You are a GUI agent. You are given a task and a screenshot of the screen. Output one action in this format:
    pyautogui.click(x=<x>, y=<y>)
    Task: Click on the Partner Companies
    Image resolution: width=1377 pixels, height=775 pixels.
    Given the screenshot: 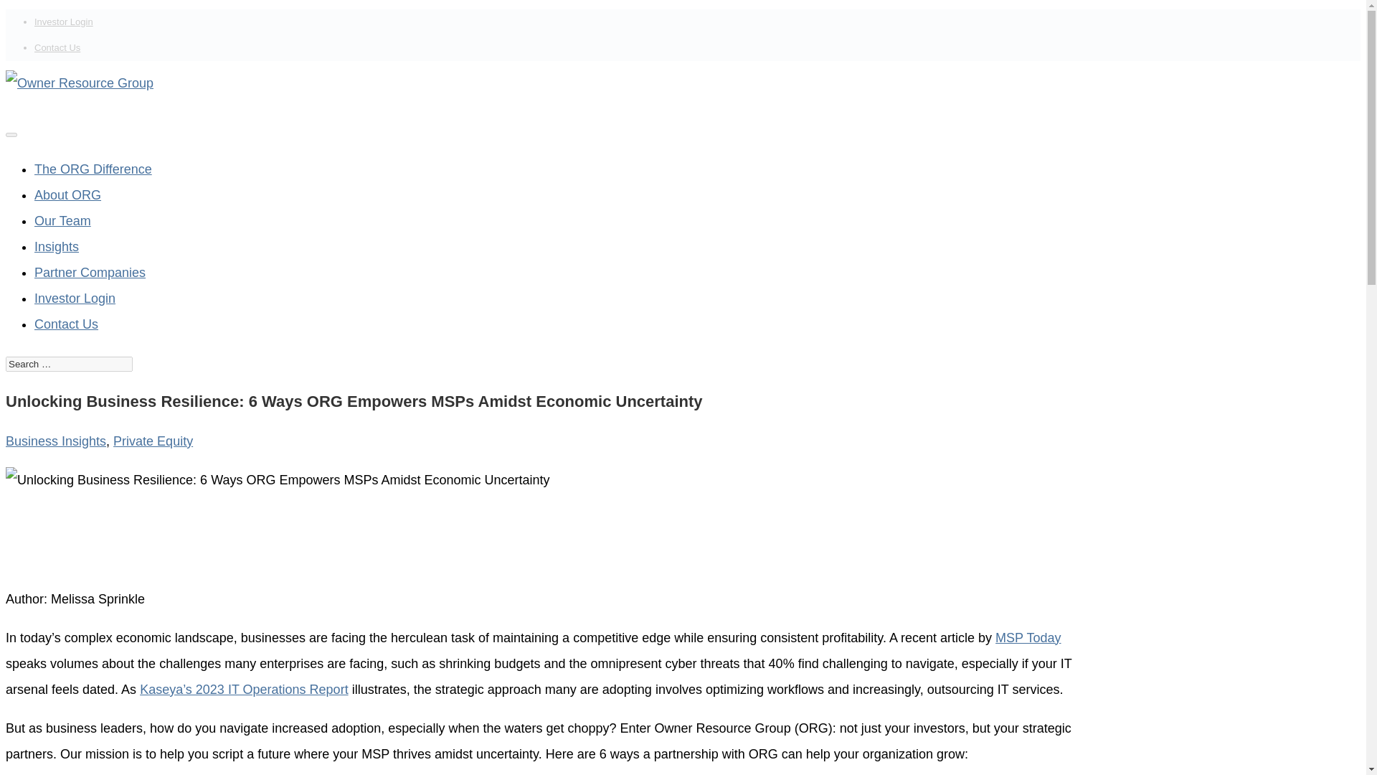 What is the action you would take?
    pyautogui.click(x=90, y=273)
    